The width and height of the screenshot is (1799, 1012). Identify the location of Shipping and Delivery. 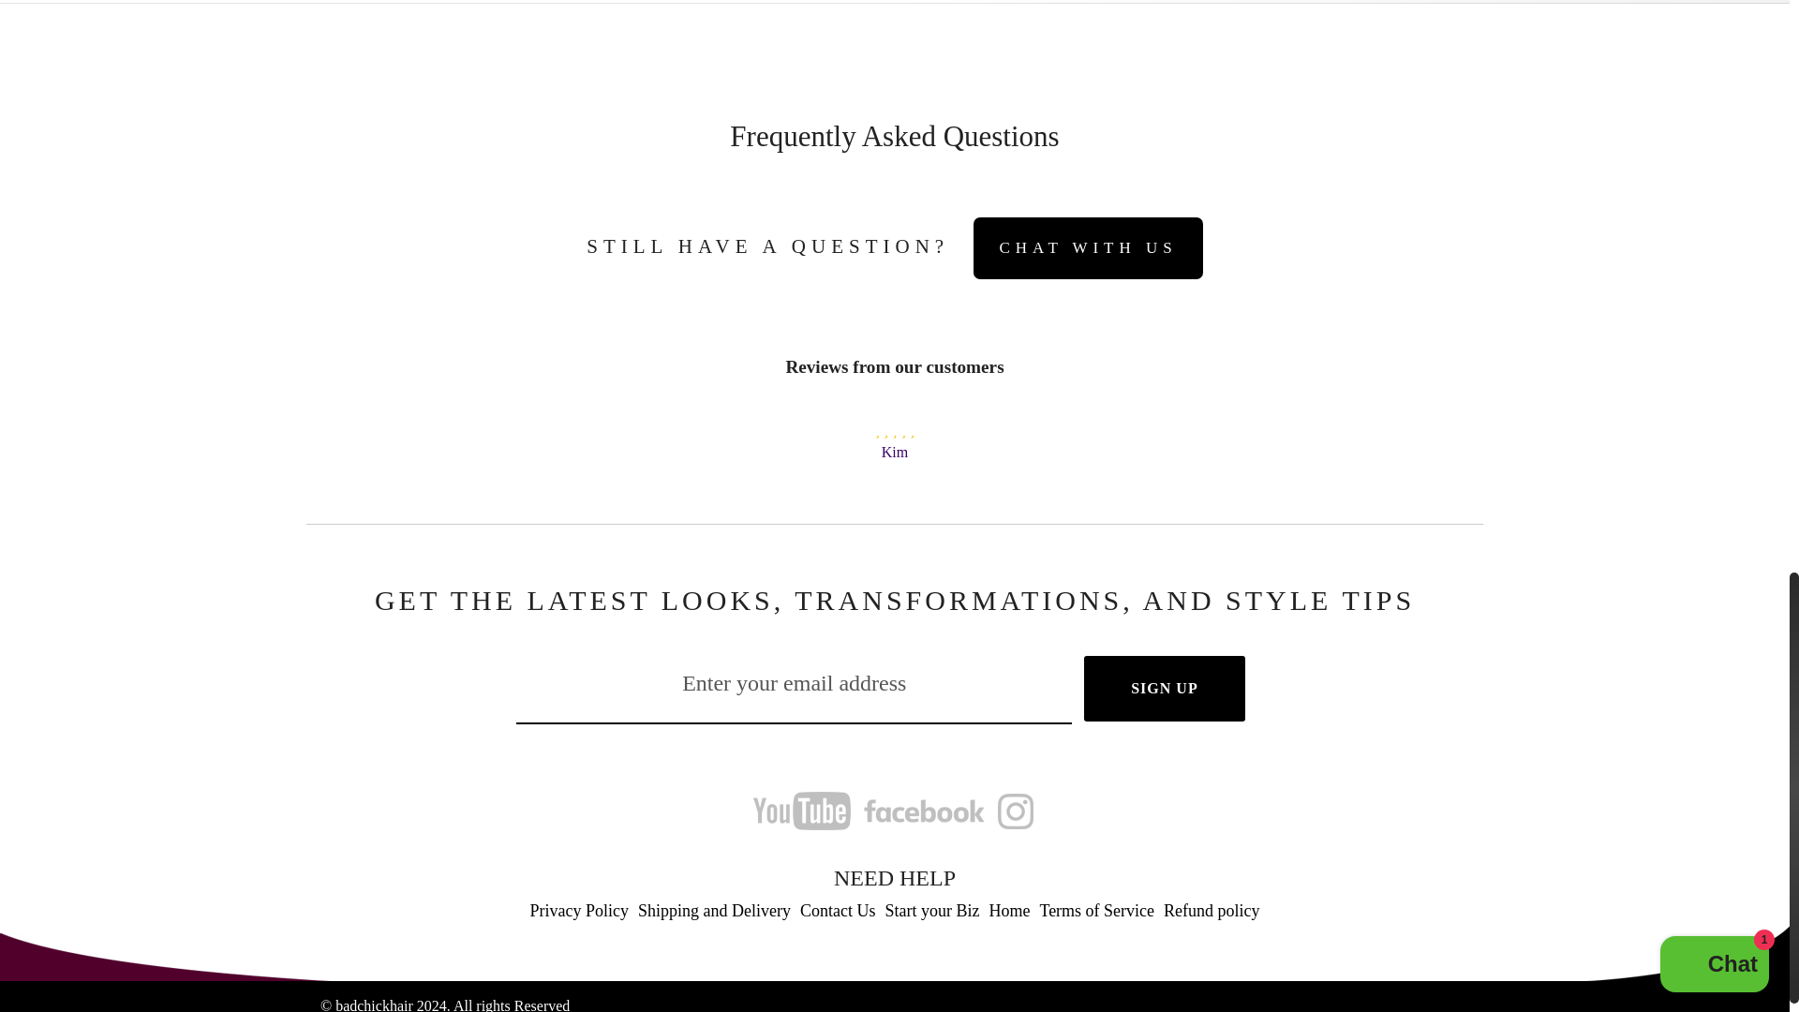
(714, 913).